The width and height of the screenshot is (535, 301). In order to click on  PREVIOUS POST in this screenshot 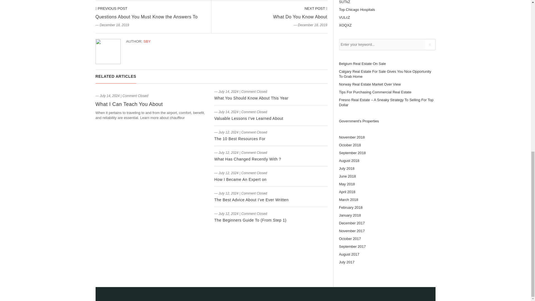, I will do `click(111, 8)`.